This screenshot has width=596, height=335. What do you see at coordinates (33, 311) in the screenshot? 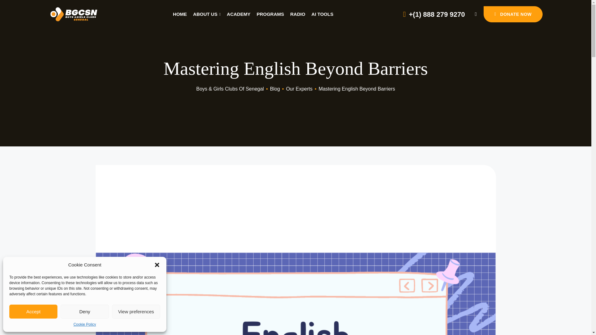
I see `Accept` at bounding box center [33, 311].